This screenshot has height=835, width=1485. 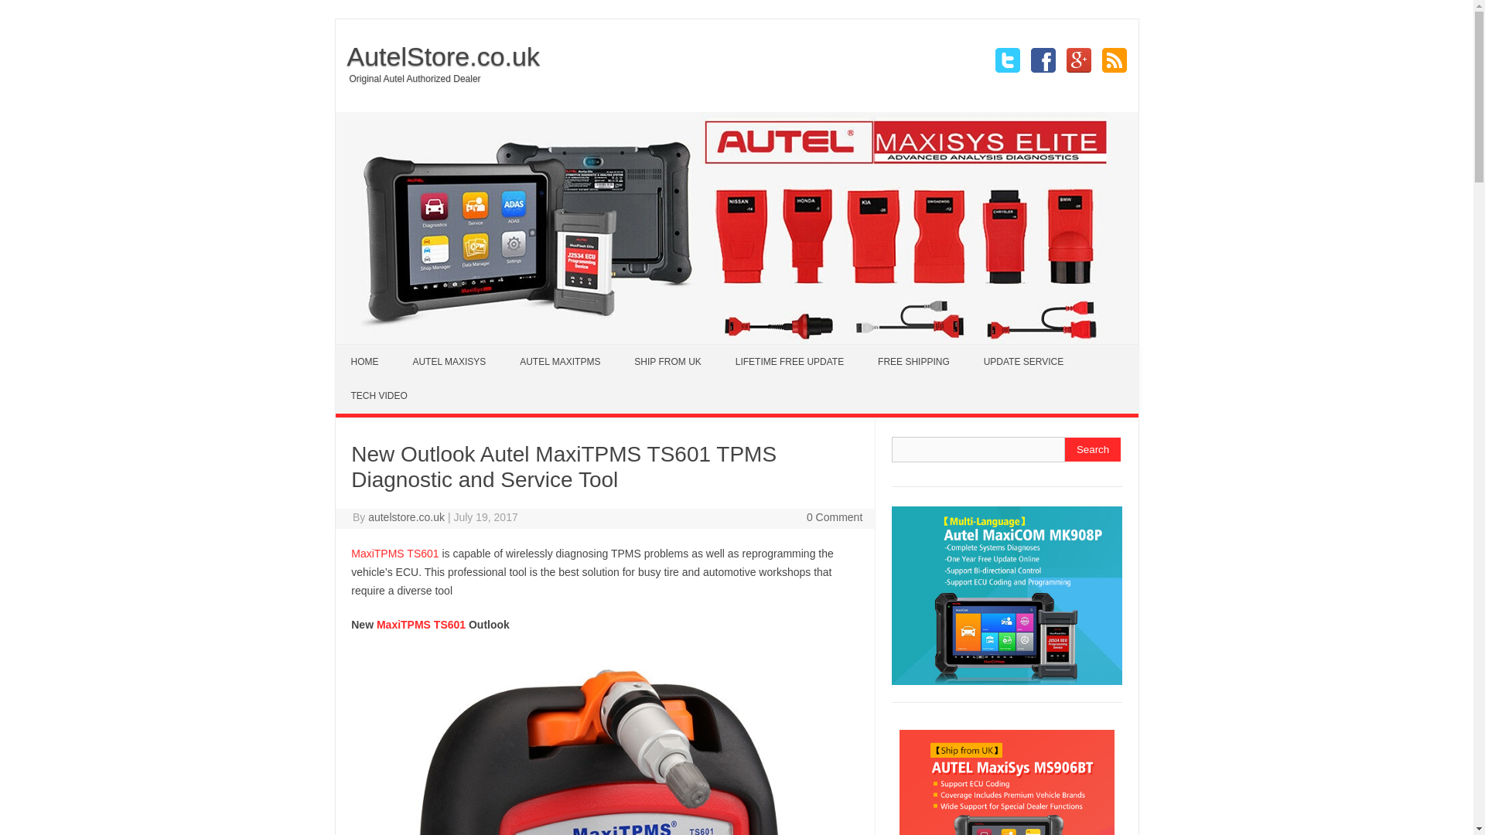 I want to click on Search, so click(x=1092, y=449).